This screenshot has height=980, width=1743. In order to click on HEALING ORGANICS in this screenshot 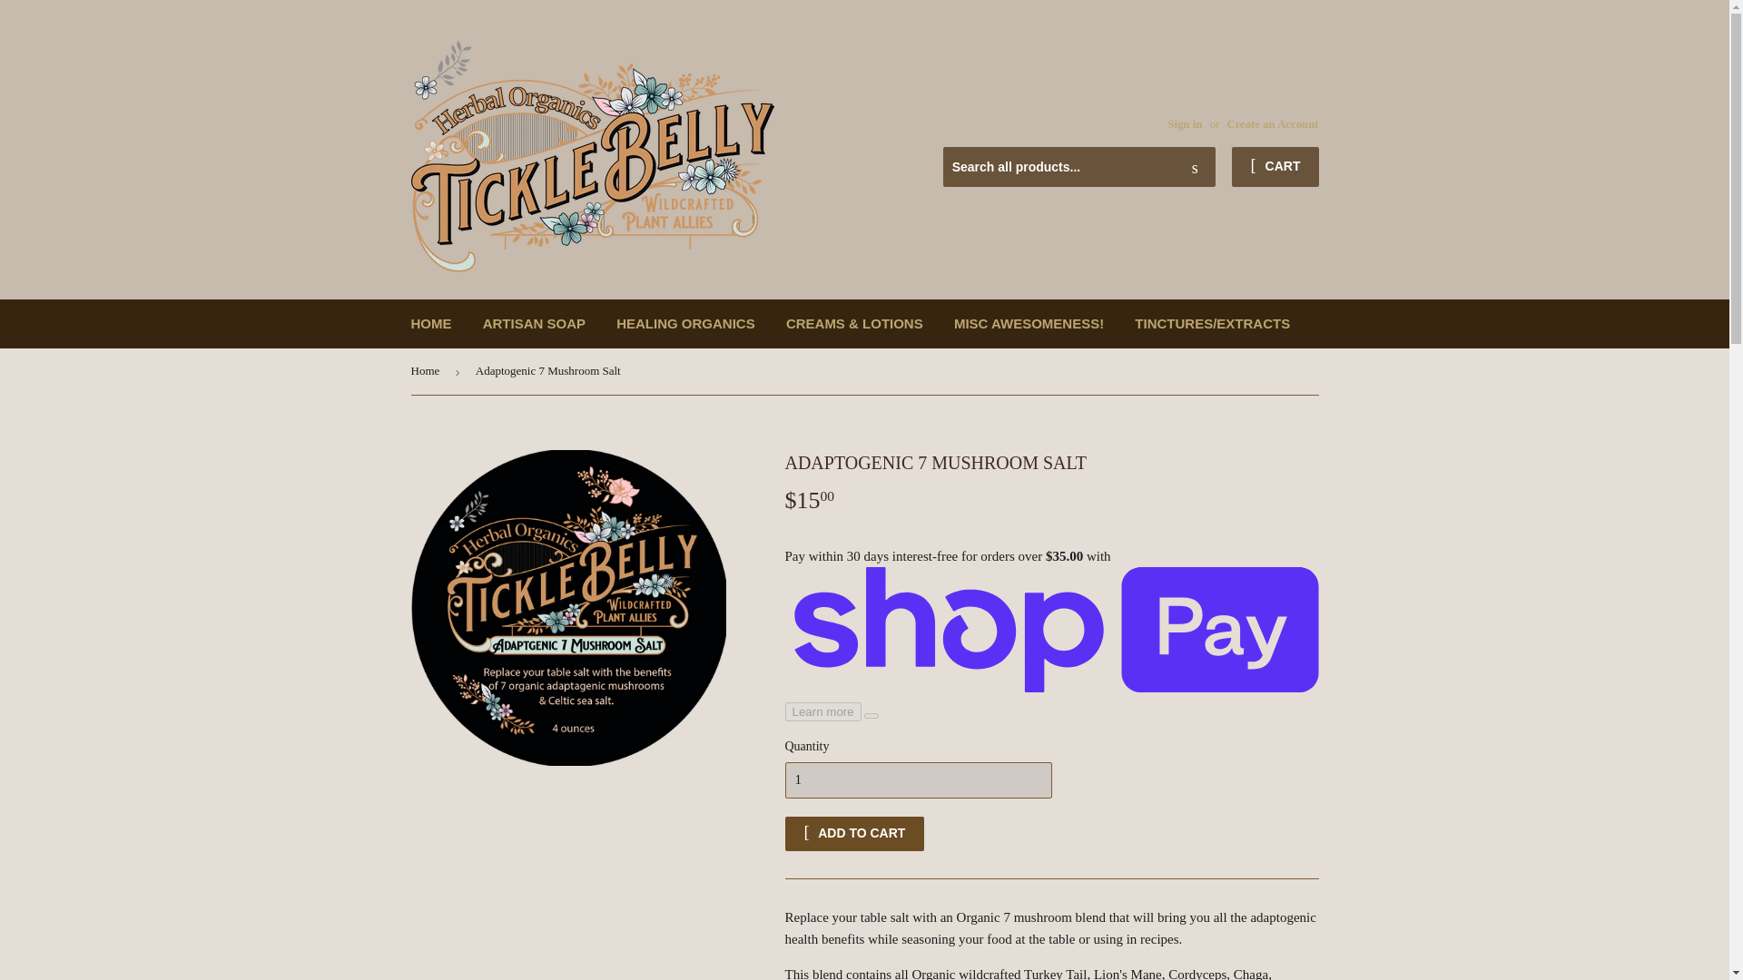, I will do `click(685, 324)`.